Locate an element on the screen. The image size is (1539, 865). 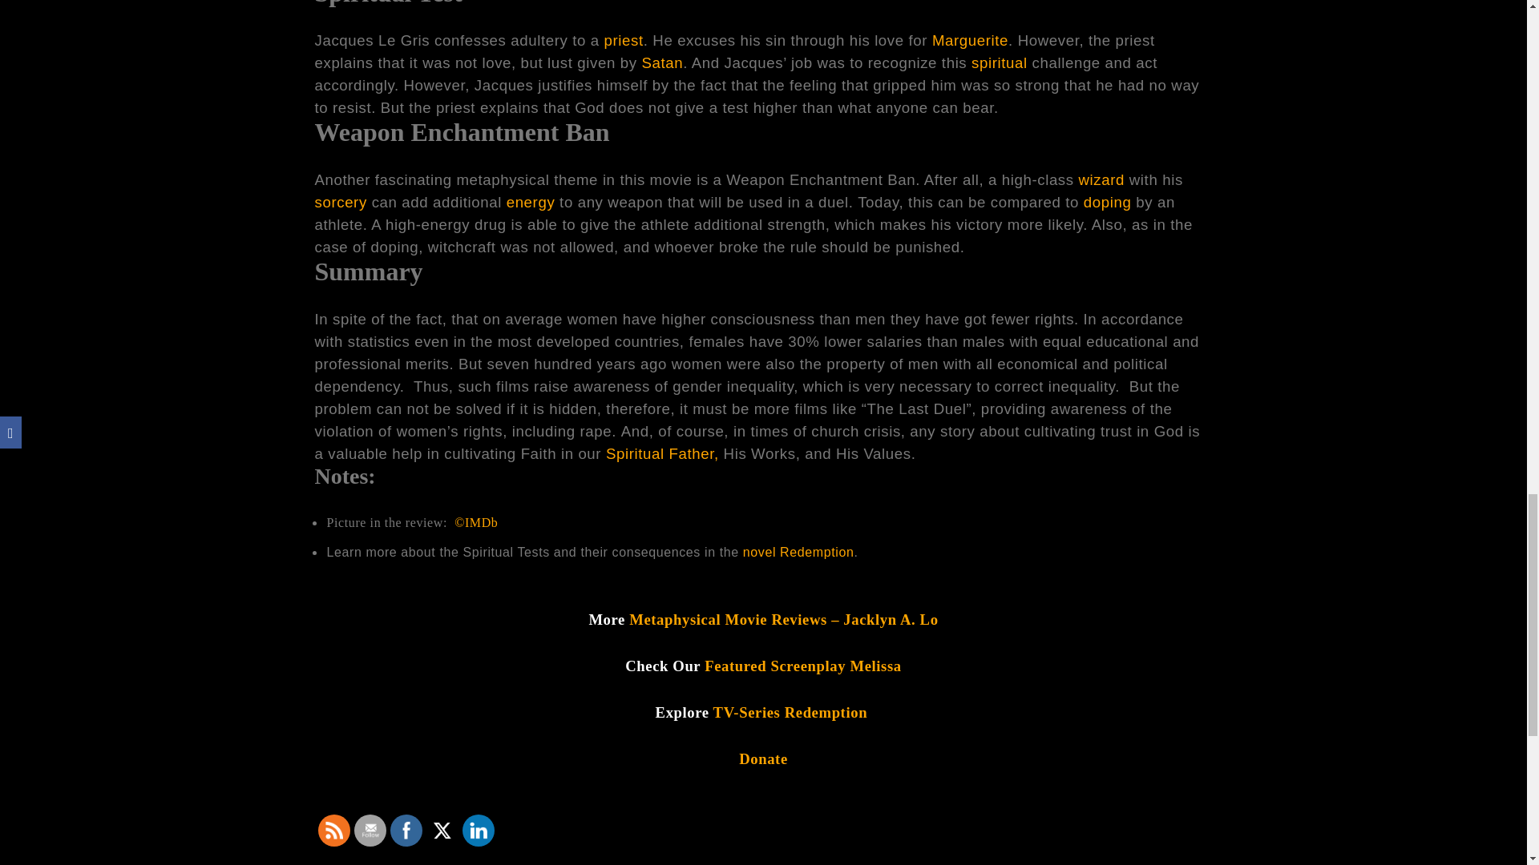
Twitter is located at coordinates (442, 830).